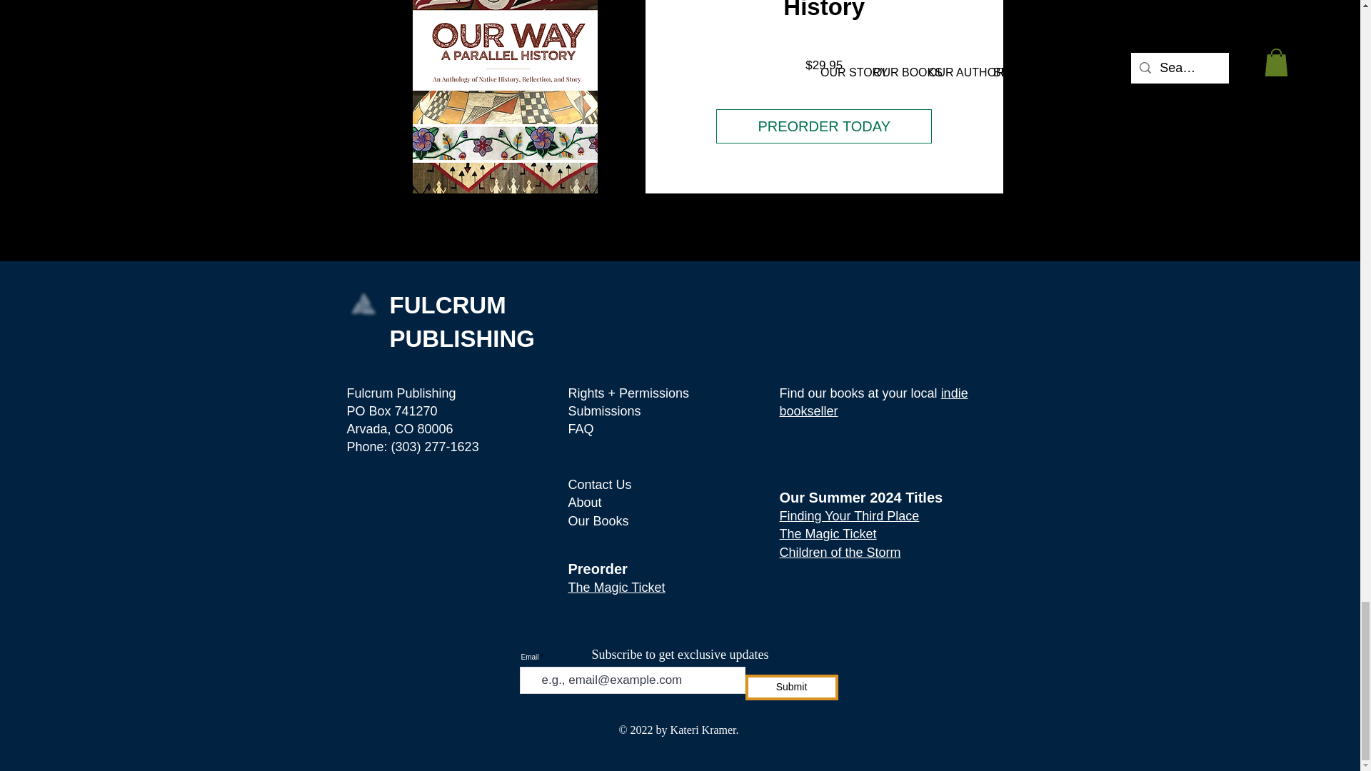 The image size is (1371, 771). Describe the element at coordinates (823, 126) in the screenshot. I see `PREORDER TODAY` at that location.